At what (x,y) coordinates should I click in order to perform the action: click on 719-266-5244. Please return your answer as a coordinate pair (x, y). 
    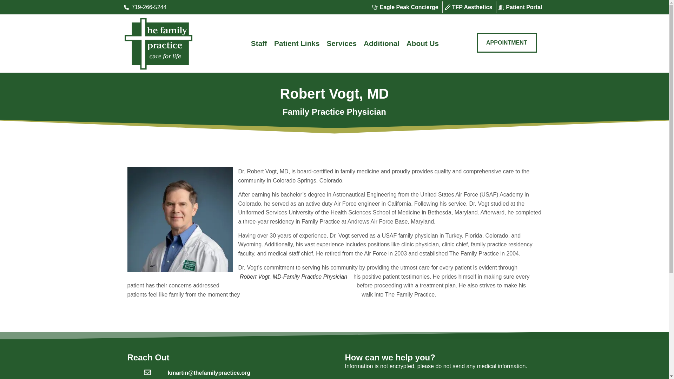
    Looking at the image, I should click on (170, 7).